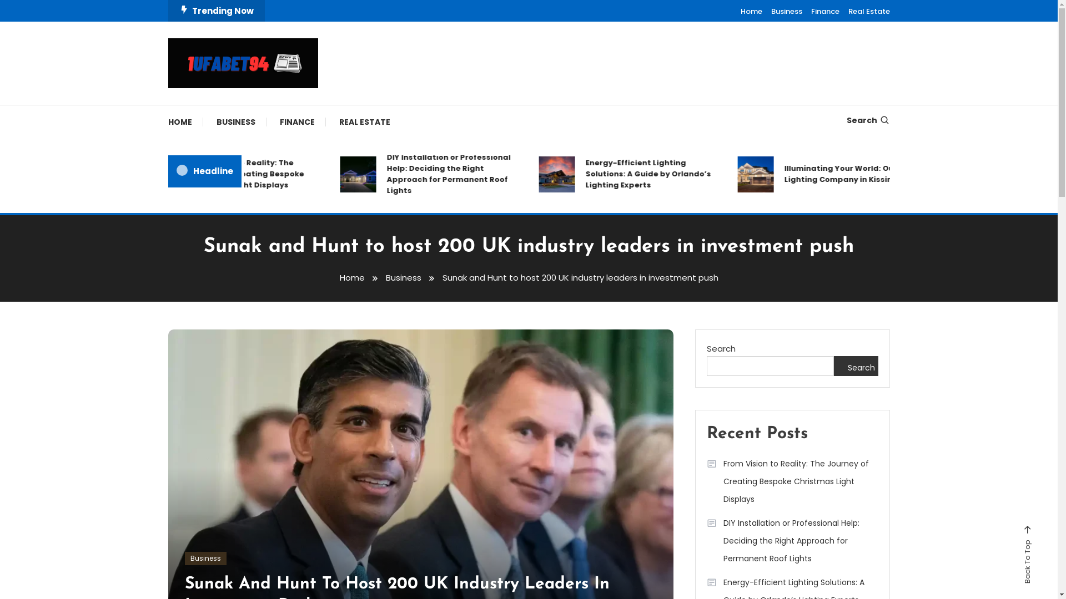 The height and width of the screenshot is (599, 1066). What do you see at coordinates (185, 122) in the screenshot?
I see `HOME` at bounding box center [185, 122].